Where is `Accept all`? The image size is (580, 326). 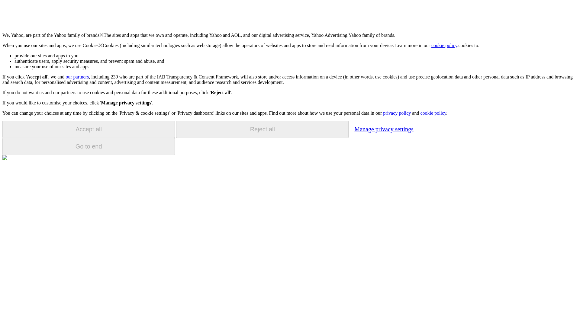 Accept all is located at coordinates (89, 129).